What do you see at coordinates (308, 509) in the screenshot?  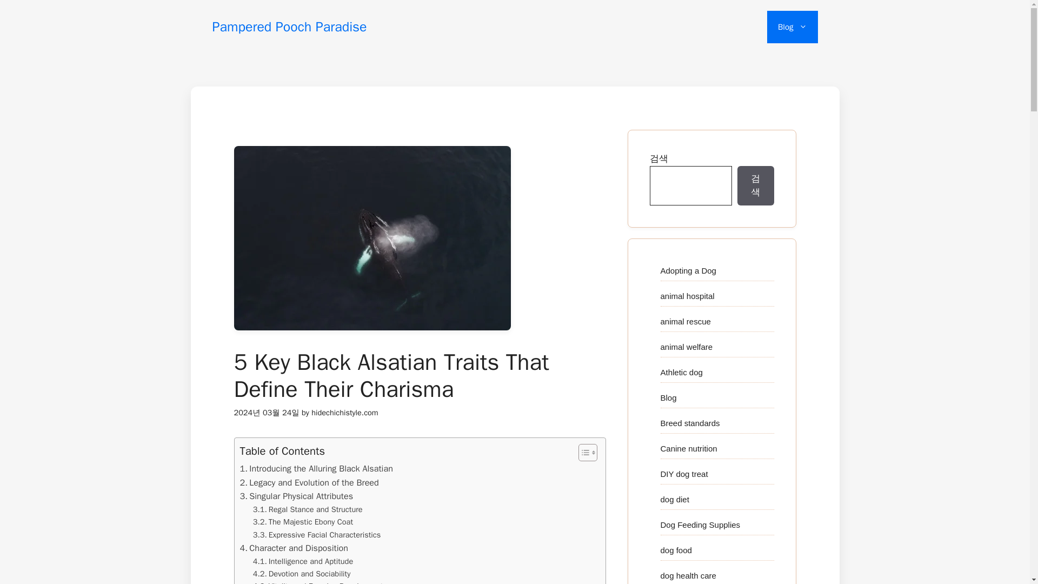 I see `Regal Stance and Structure` at bounding box center [308, 509].